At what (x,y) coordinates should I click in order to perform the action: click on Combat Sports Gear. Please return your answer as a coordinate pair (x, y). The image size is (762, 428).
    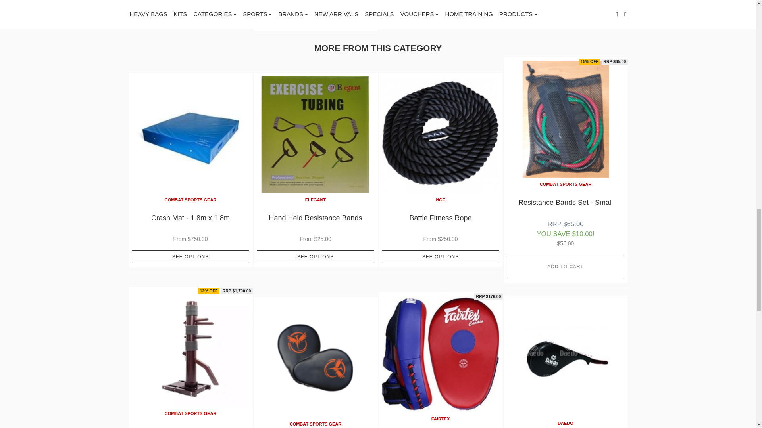
    Looking at the image, I should click on (190, 199).